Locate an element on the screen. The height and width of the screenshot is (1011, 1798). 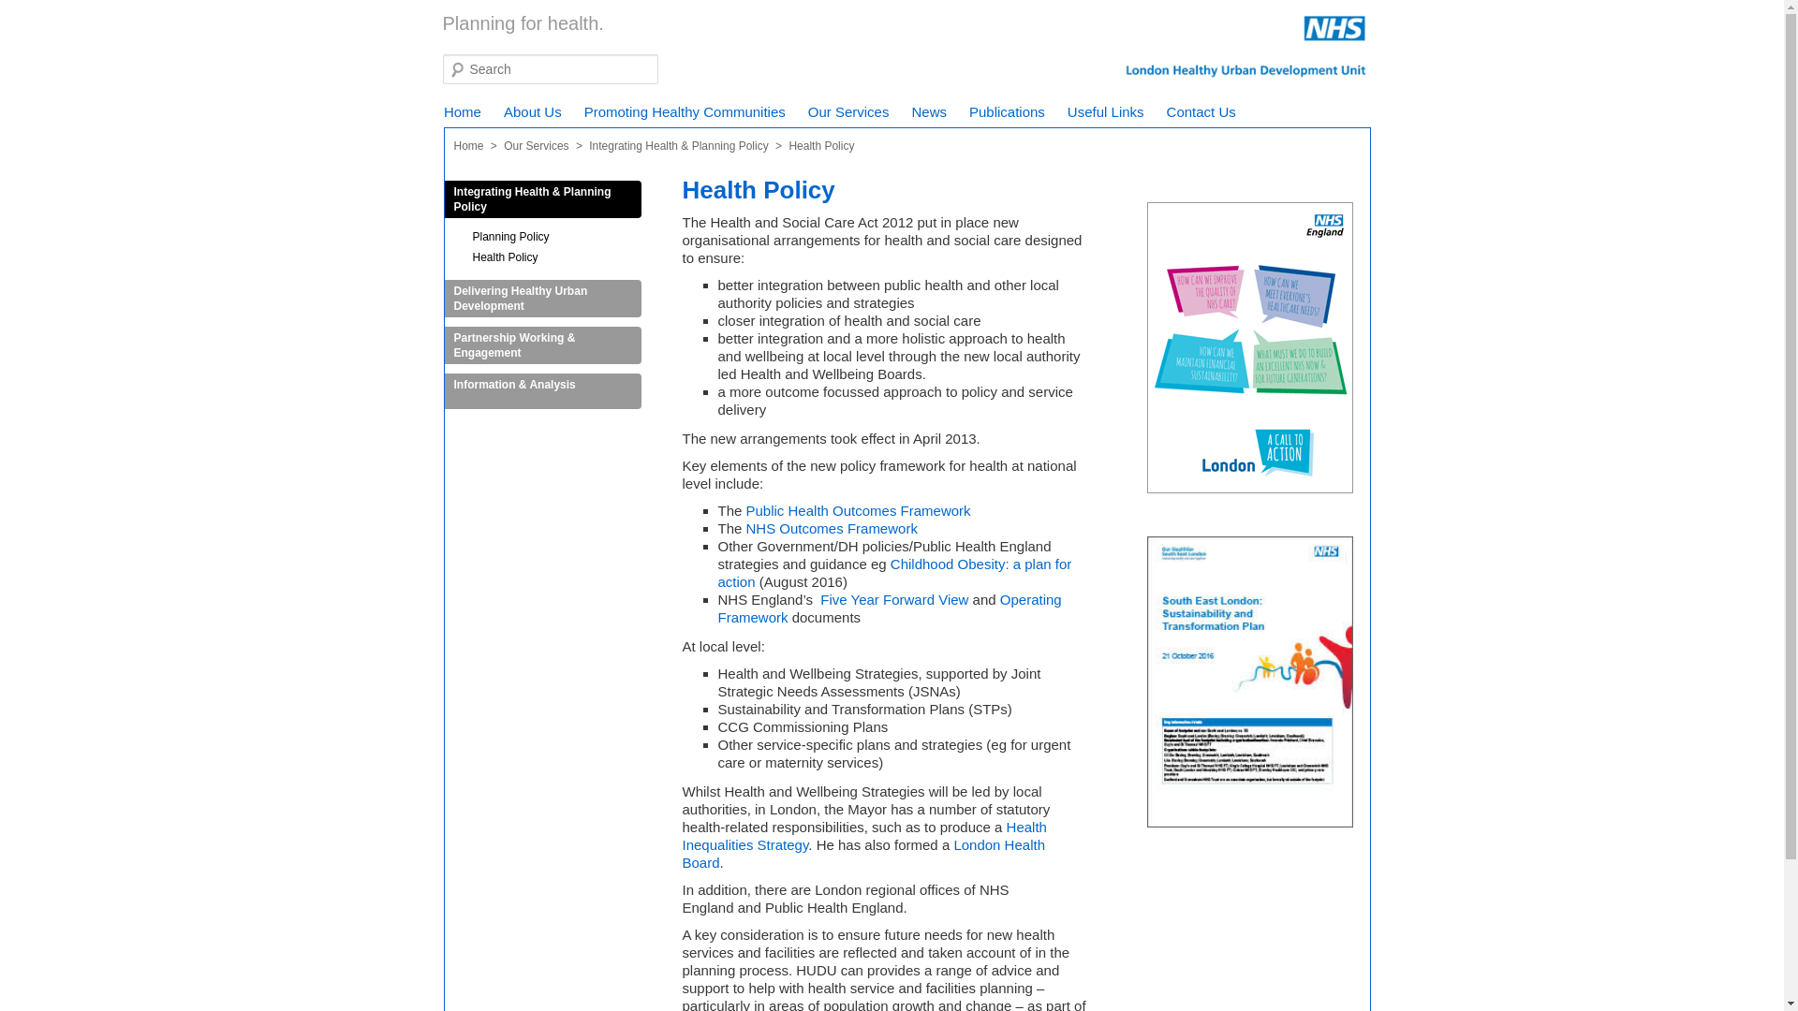
About Us is located at coordinates (533, 111).